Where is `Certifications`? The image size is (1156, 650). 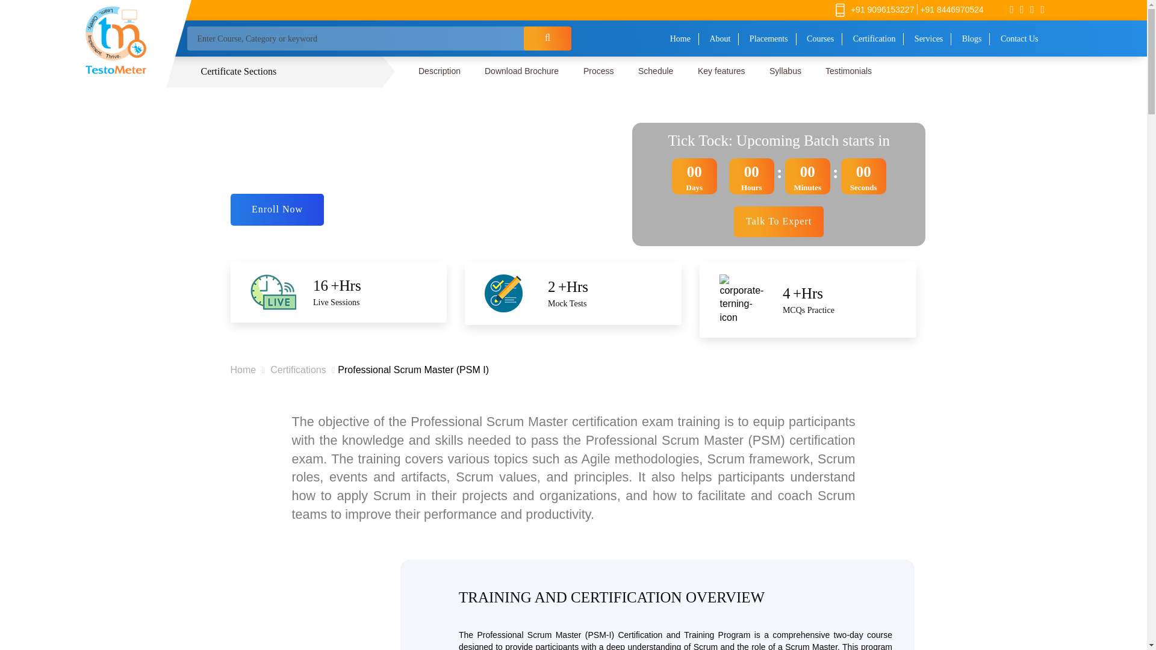 Certifications is located at coordinates (298, 370).